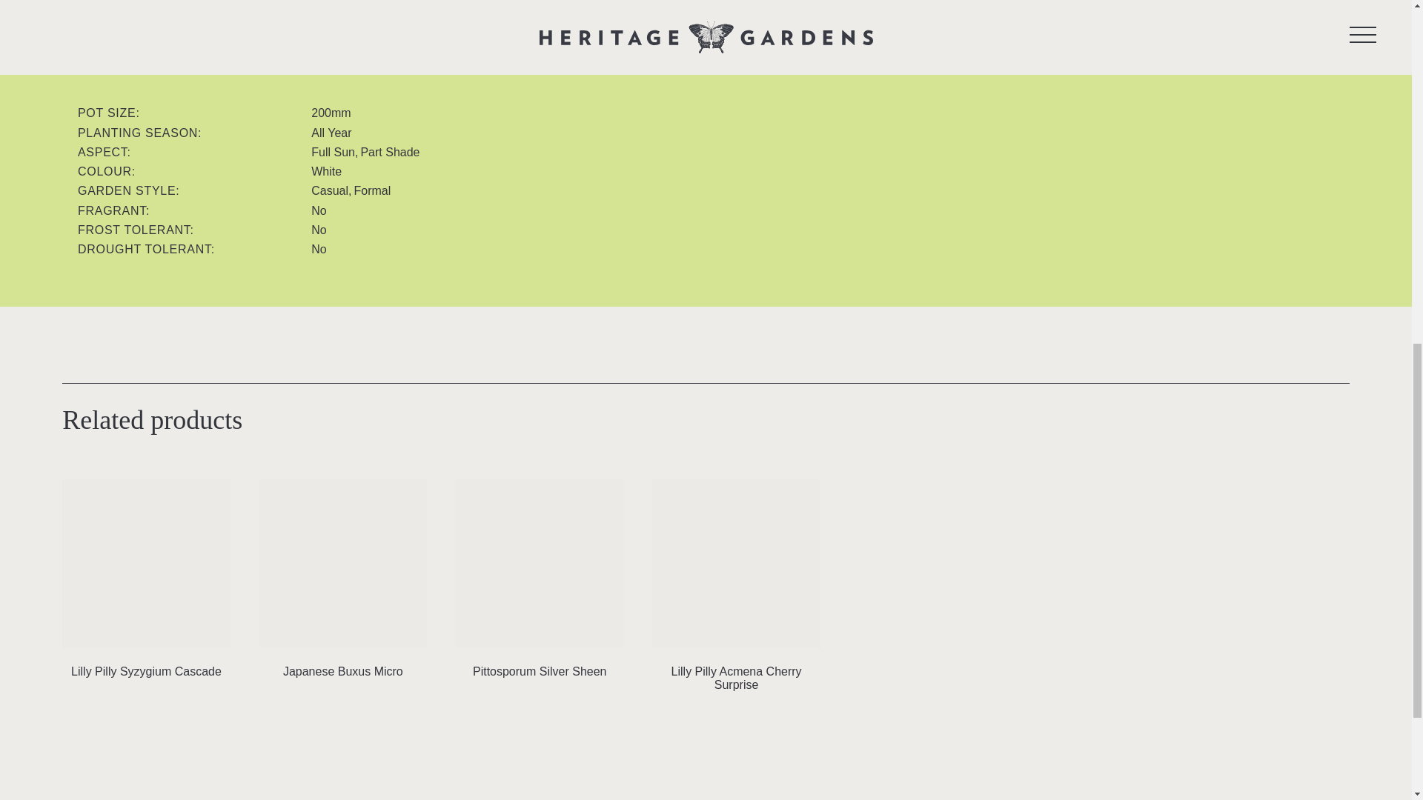  Describe the element at coordinates (539, 581) in the screenshot. I see `Pittosporum Silver Sheen` at that location.